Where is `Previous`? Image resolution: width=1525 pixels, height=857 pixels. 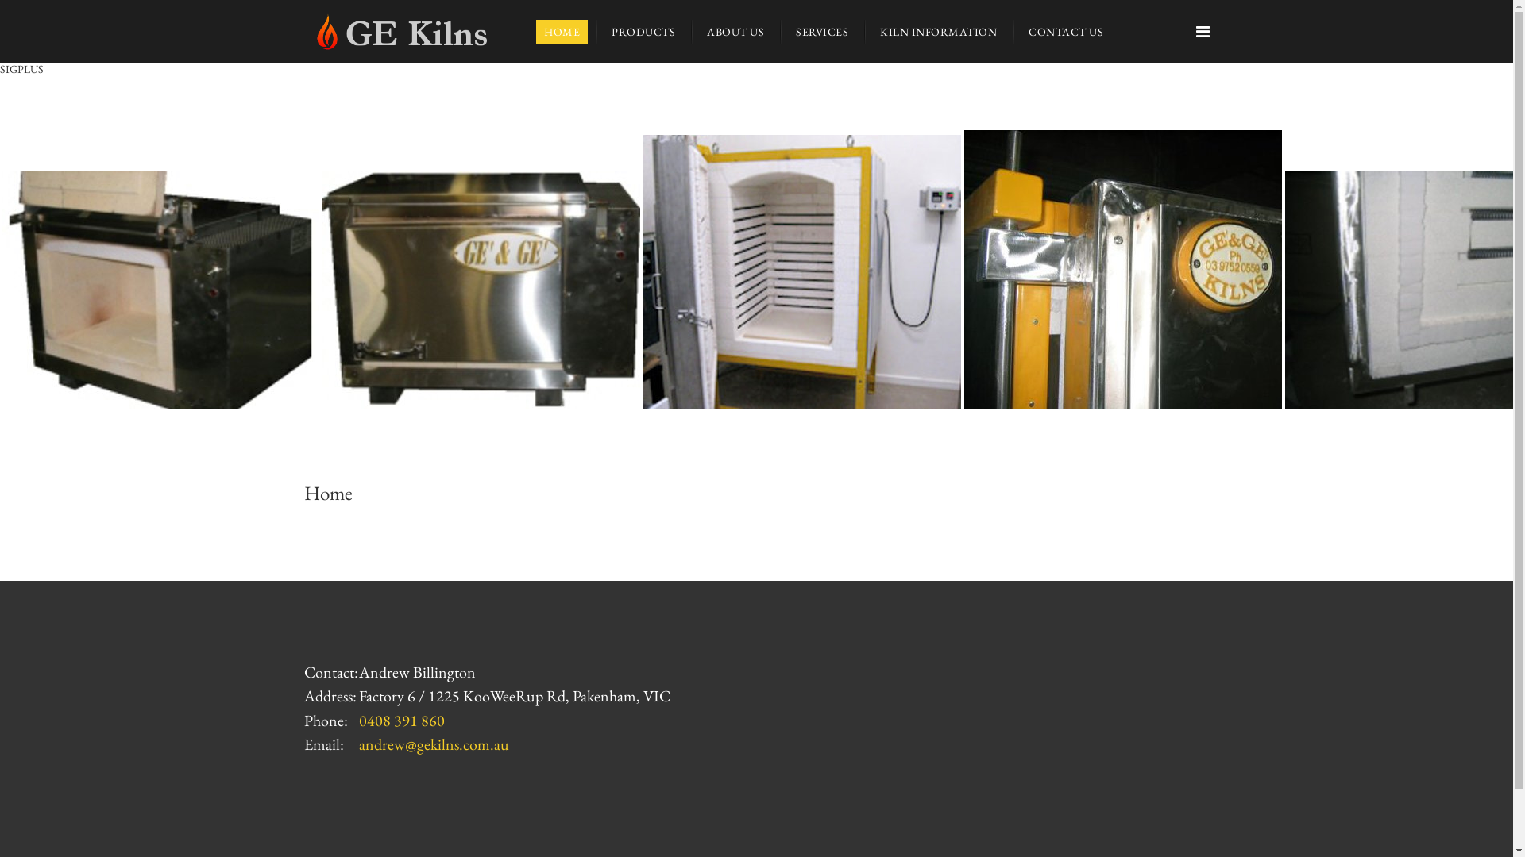
Previous is located at coordinates (22, 251).